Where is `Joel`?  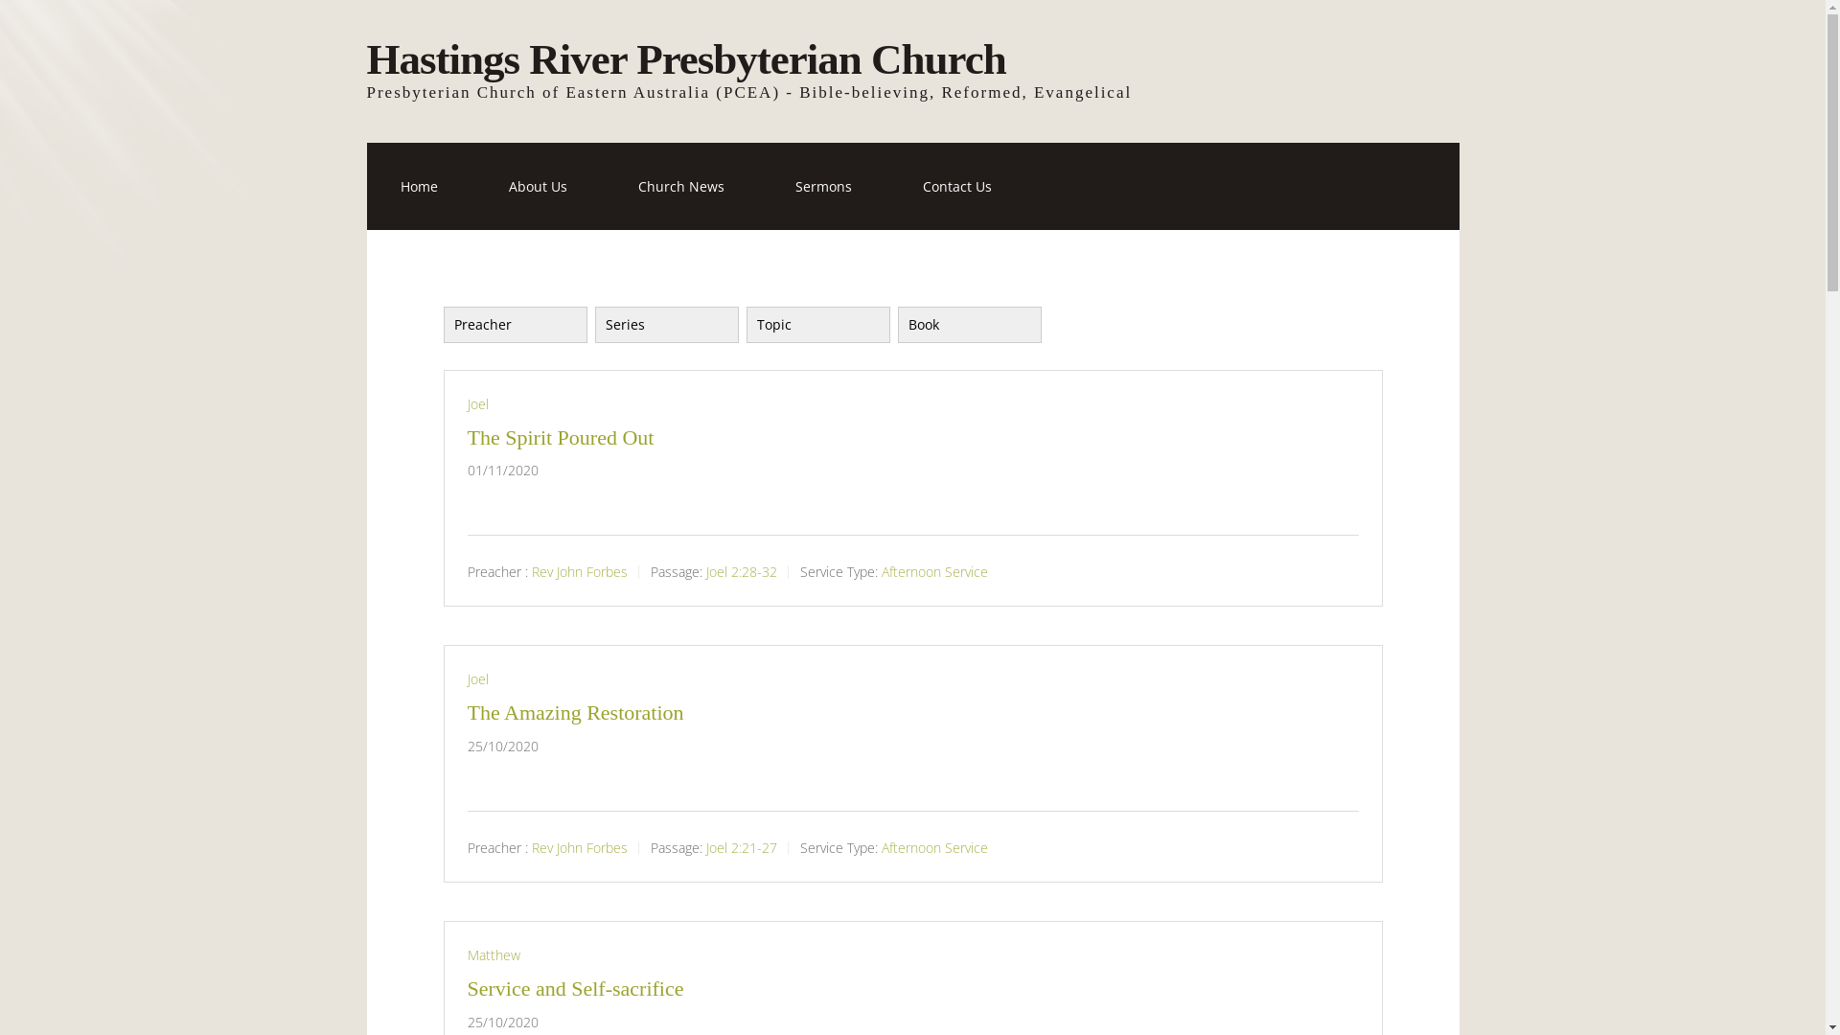 Joel is located at coordinates (478, 678).